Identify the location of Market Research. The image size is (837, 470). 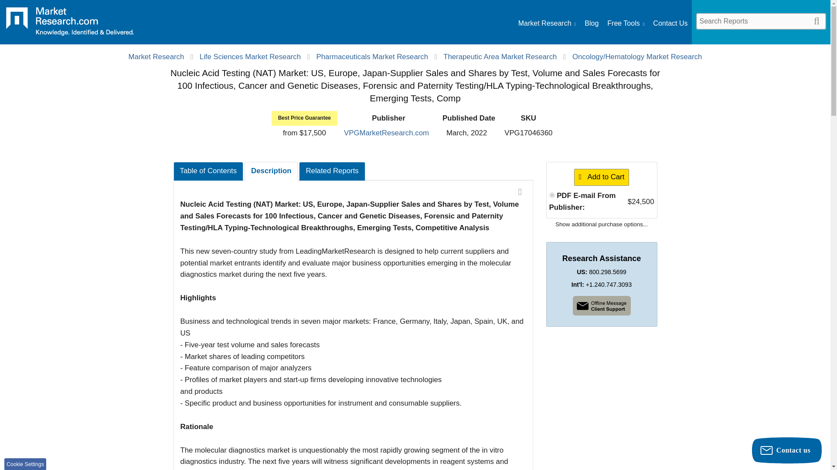
(547, 23).